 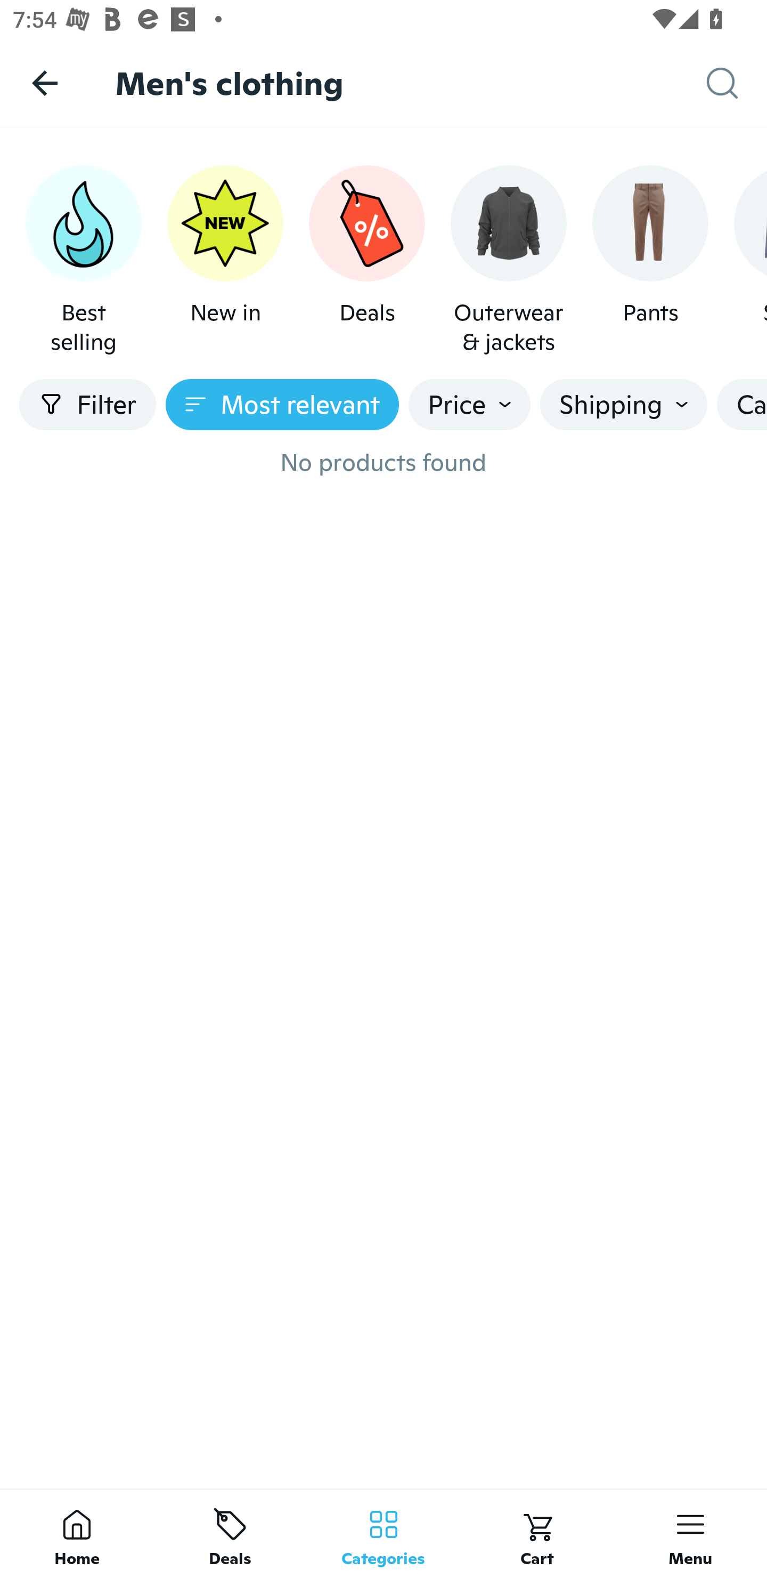 What do you see at coordinates (45, 83) in the screenshot?
I see `Navigate up` at bounding box center [45, 83].